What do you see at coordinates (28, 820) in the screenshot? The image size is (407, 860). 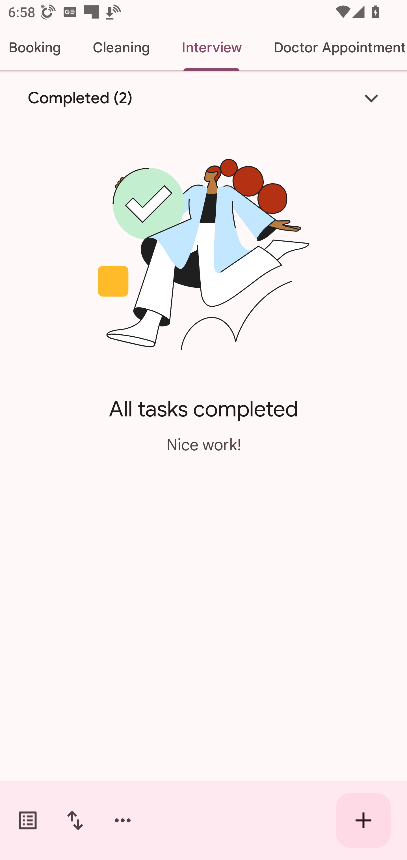 I see `Switch task lists` at bounding box center [28, 820].